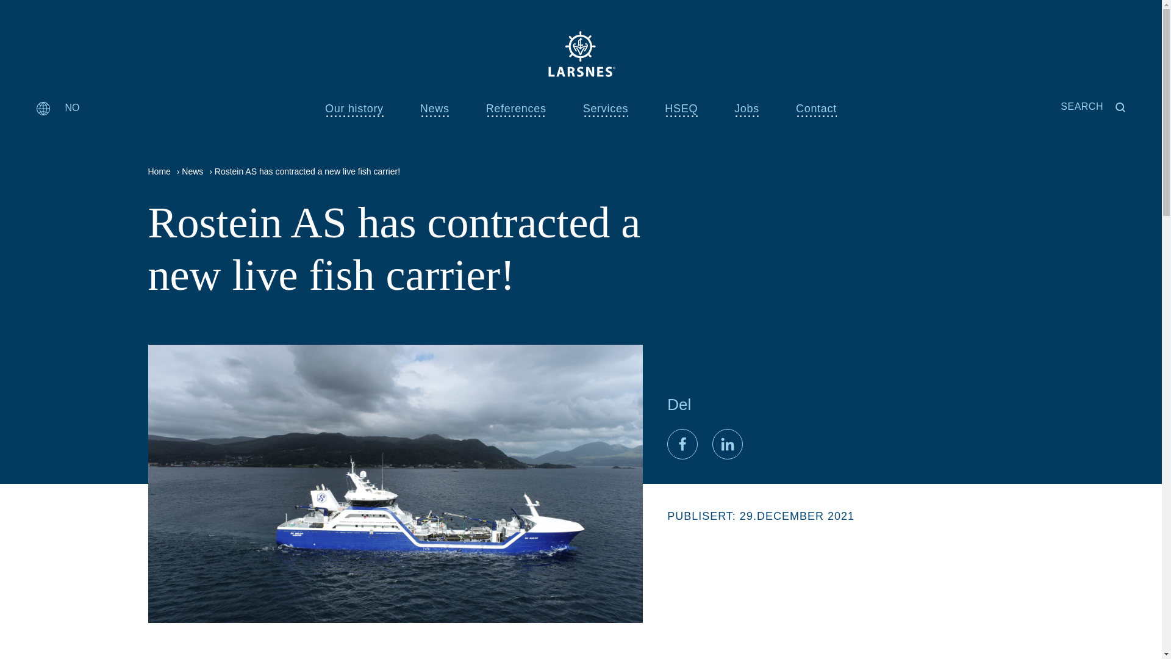 This screenshot has width=1171, height=659. What do you see at coordinates (57, 107) in the screenshot?
I see `NO` at bounding box center [57, 107].